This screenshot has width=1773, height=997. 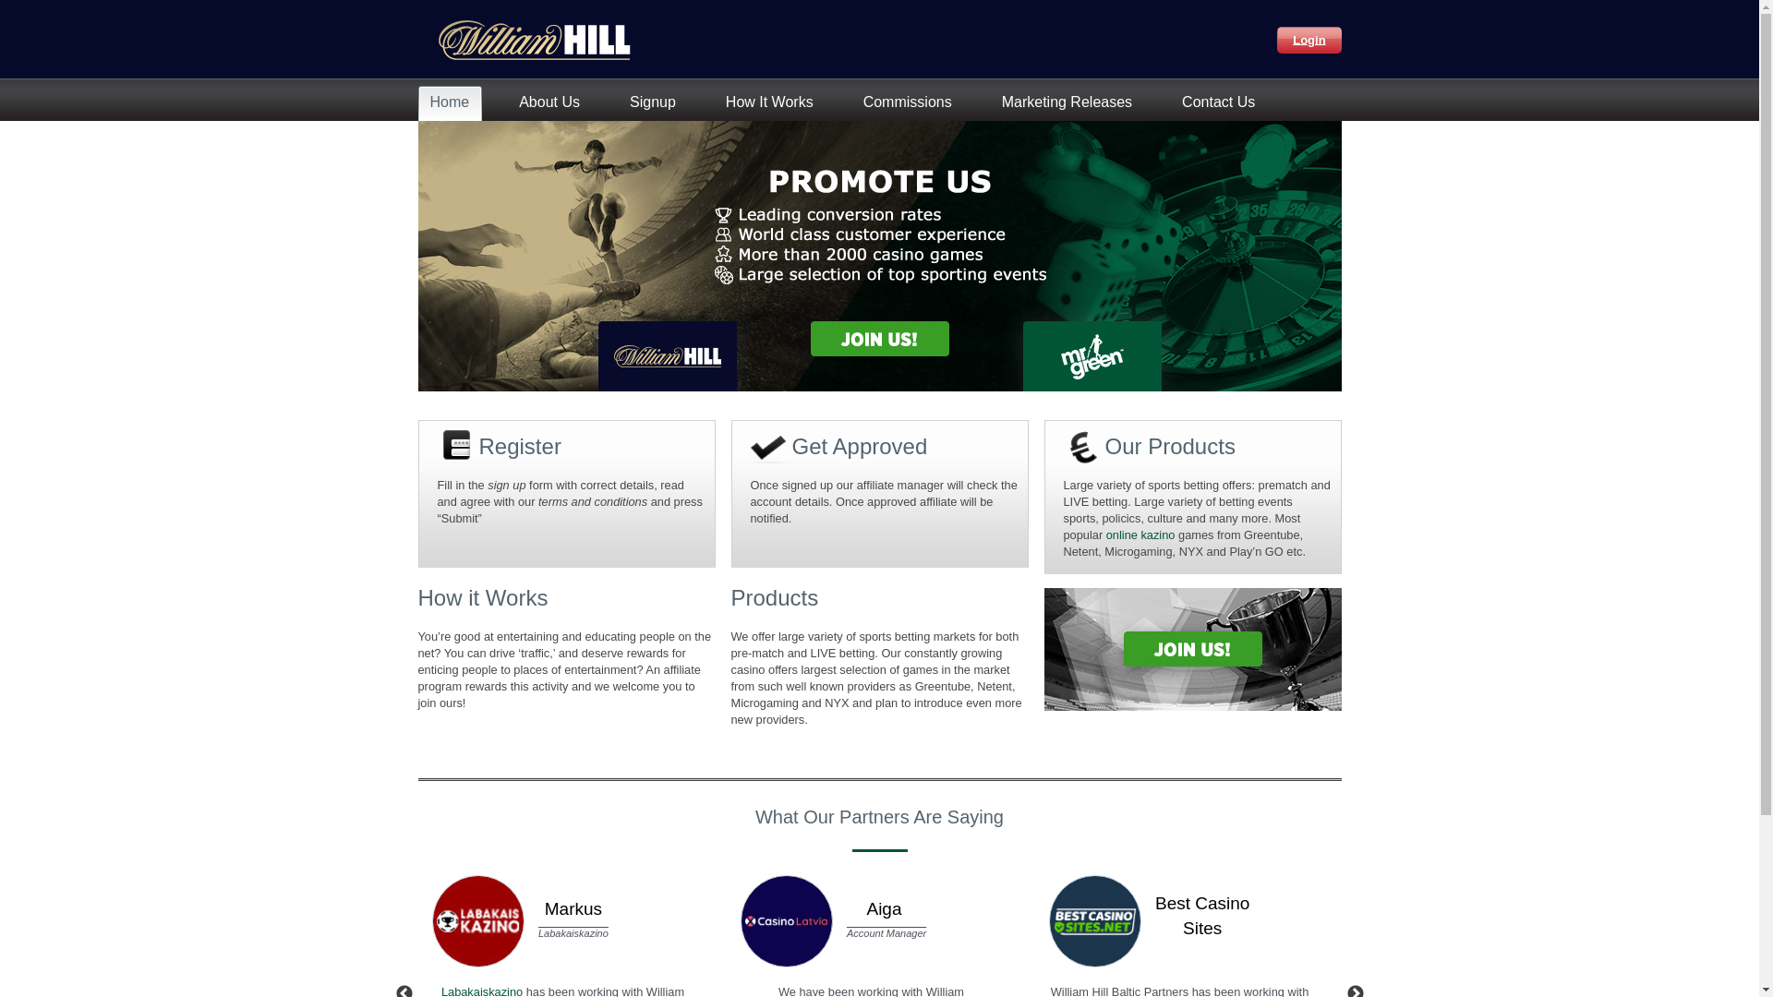 What do you see at coordinates (774, 103) in the screenshot?
I see `How It Works` at bounding box center [774, 103].